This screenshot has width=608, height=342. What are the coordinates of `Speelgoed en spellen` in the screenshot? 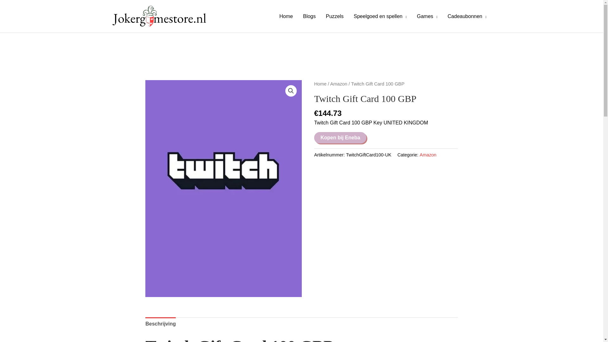 It's located at (380, 16).